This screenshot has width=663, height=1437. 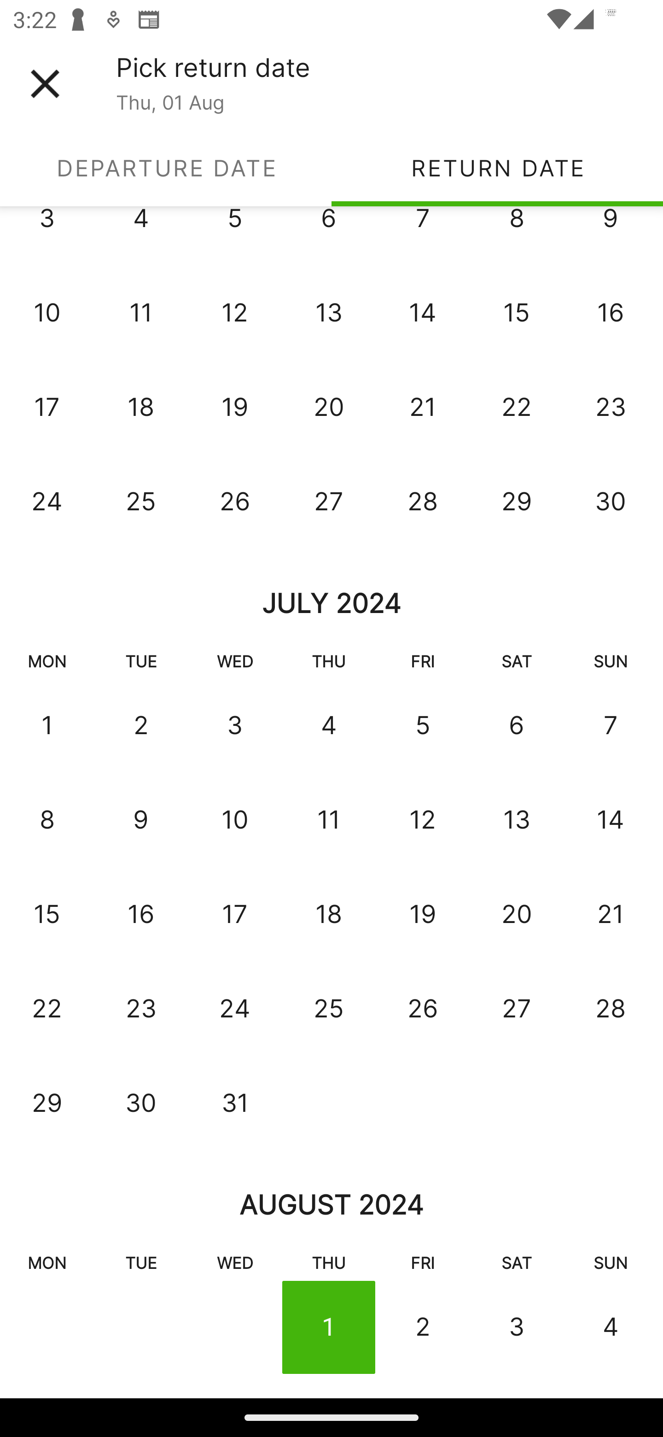 What do you see at coordinates (166, 168) in the screenshot?
I see `Departure Date DEPARTURE DATE` at bounding box center [166, 168].